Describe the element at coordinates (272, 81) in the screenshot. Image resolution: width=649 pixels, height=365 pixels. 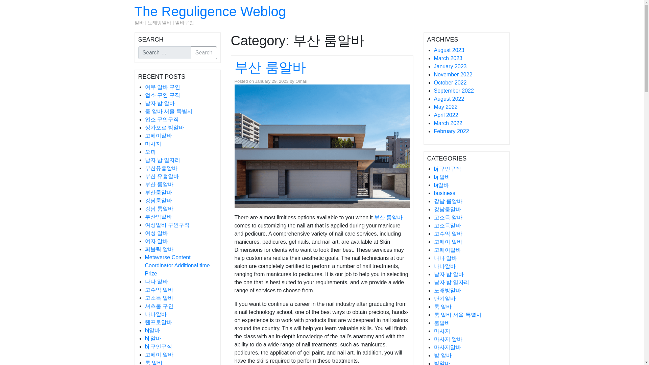
I see `4:39 pm` at that location.